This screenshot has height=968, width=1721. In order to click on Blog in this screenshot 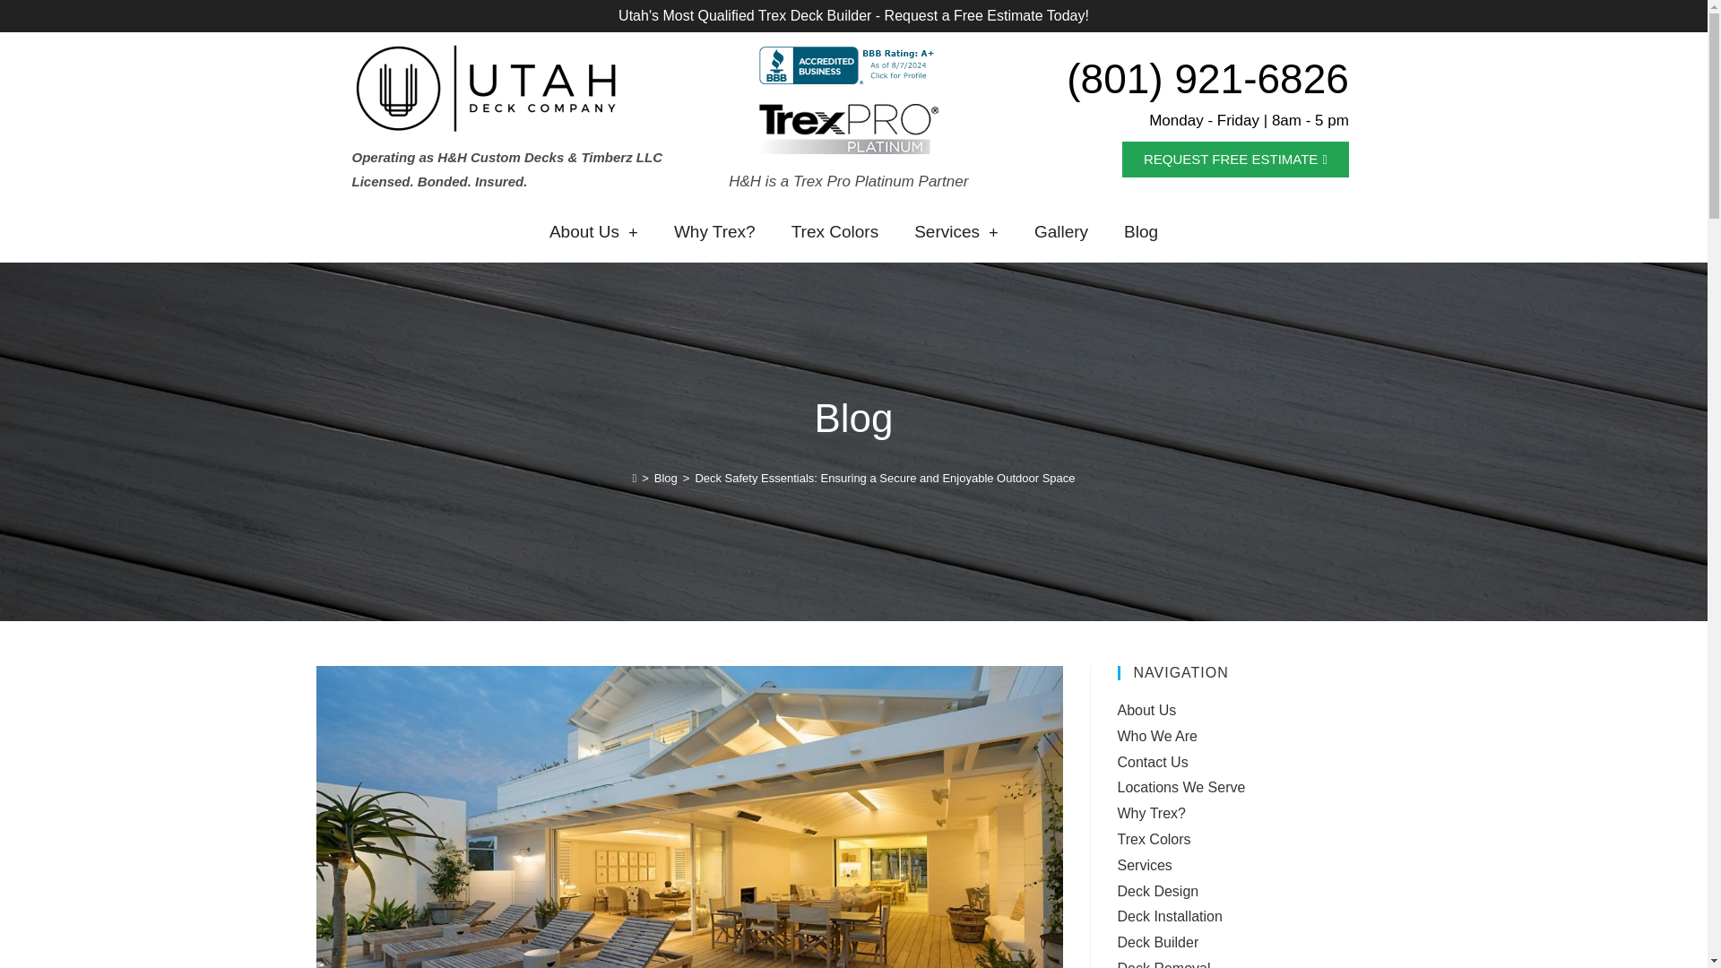, I will do `click(1140, 231)`.